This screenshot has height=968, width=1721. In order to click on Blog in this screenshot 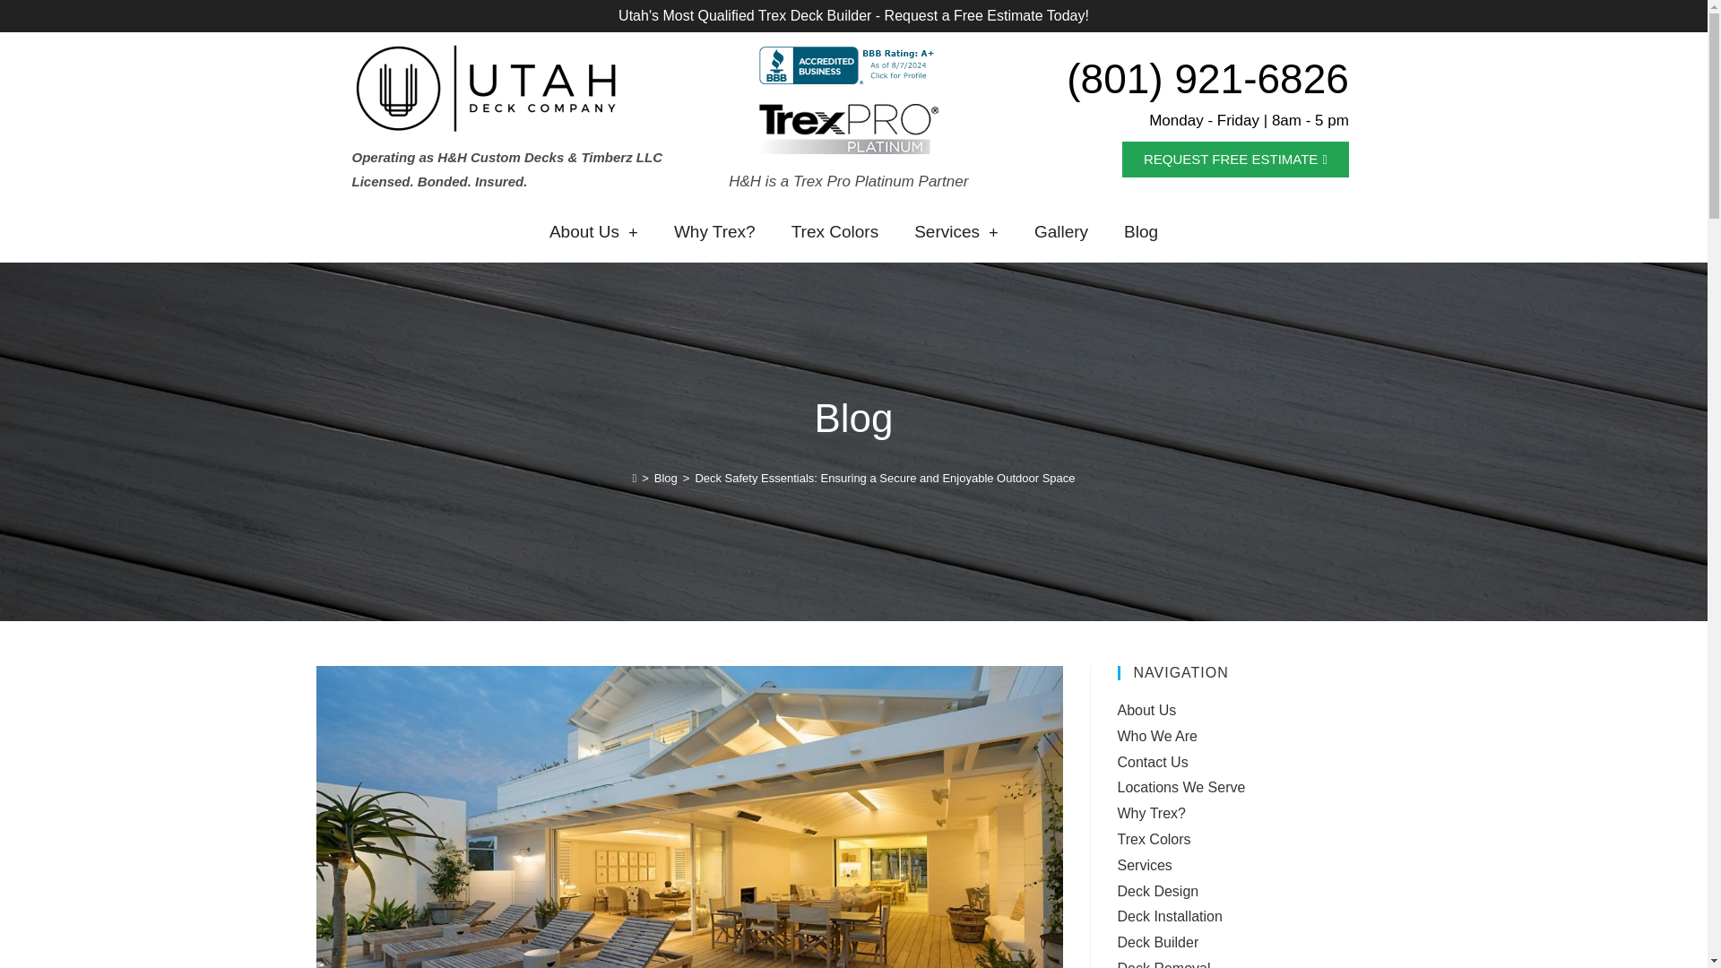, I will do `click(1140, 231)`.